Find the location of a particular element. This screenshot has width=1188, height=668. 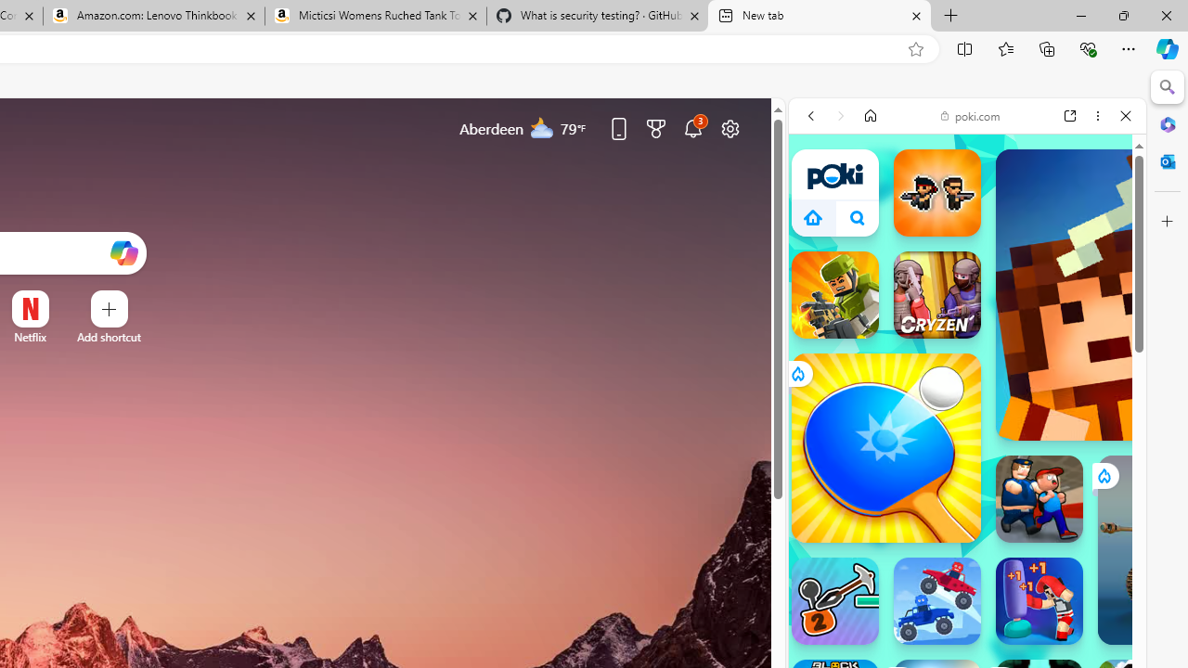

Escape From School is located at coordinates (1039, 499).